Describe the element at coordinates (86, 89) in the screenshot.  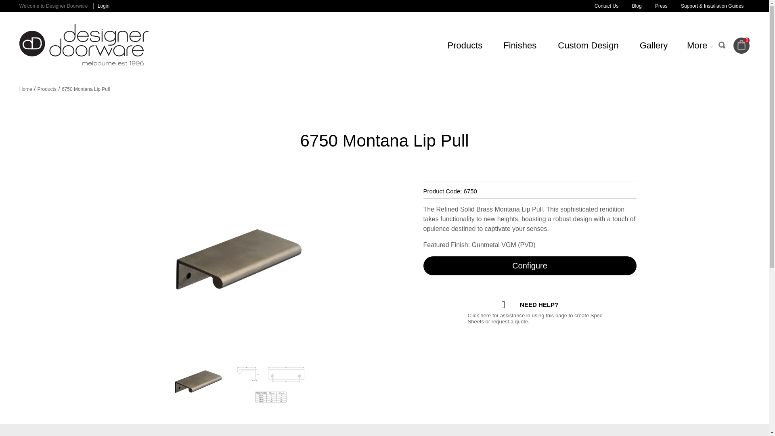
I see `6750 Montana Lip Pull` at that location.